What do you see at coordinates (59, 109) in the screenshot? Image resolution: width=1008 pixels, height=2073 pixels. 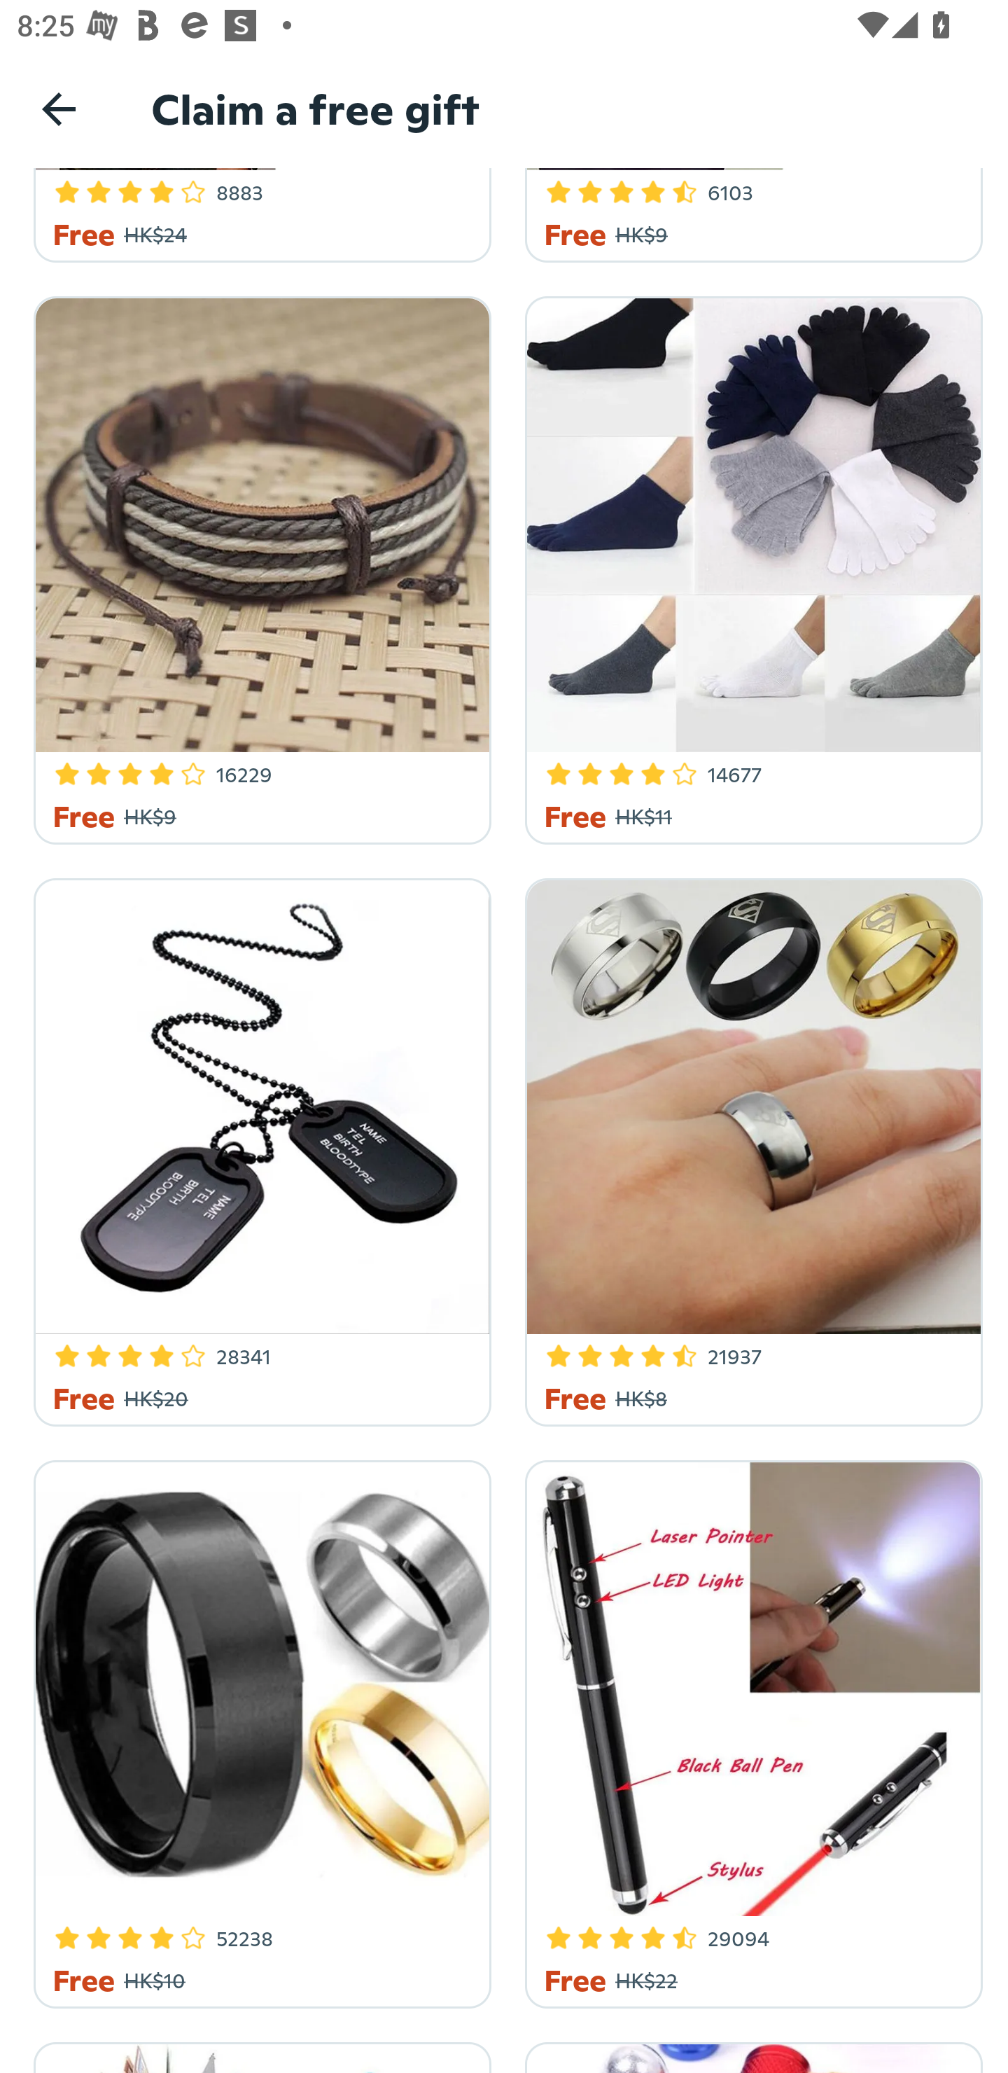 I see `Navigate up` at bounding box center [59, 109].